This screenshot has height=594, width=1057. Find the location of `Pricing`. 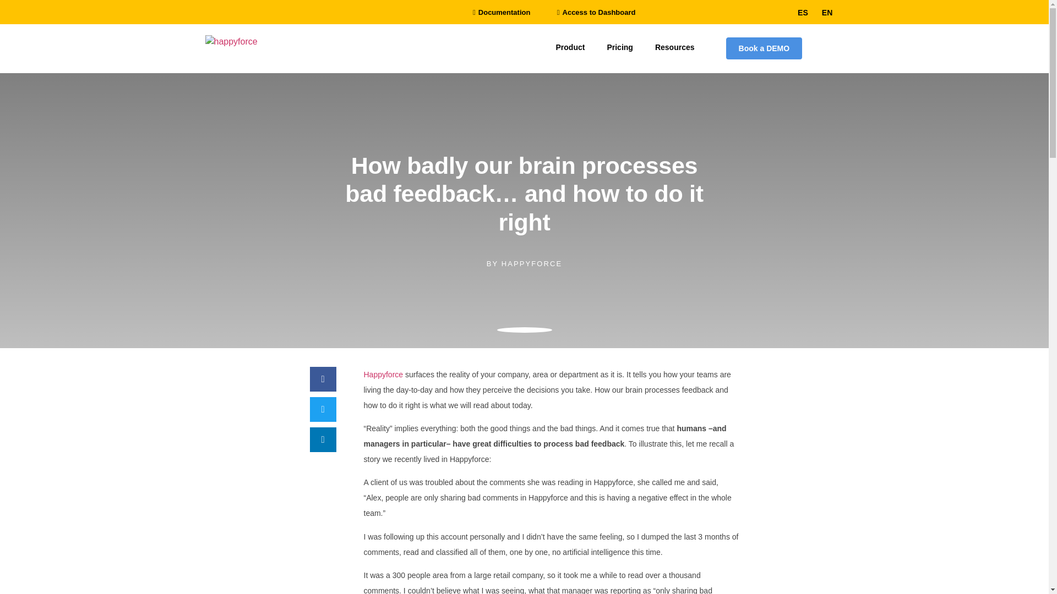

Pricing is located at coordinates (620, 47).